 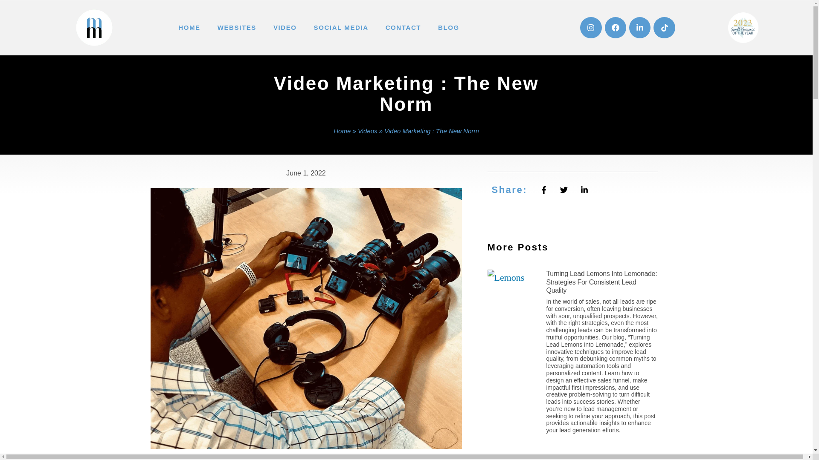 I want to click on SOCIAL MEDIA, so click(x=341, y=27).